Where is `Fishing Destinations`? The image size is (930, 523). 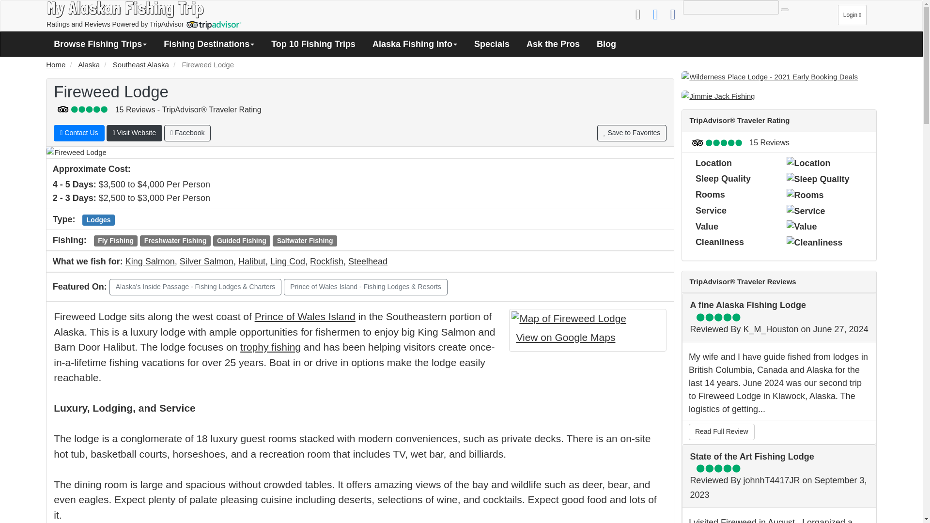 Fishing Destinations is located at coordinates (208, 44).